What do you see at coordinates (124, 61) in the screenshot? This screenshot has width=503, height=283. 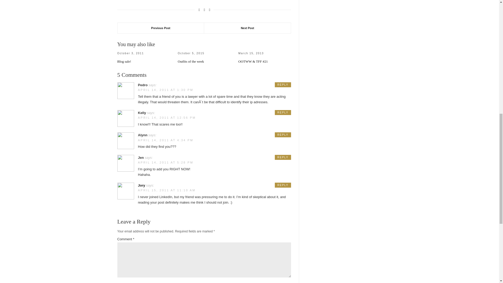 I see `Blog sale!` at bounding box center [124, 61].